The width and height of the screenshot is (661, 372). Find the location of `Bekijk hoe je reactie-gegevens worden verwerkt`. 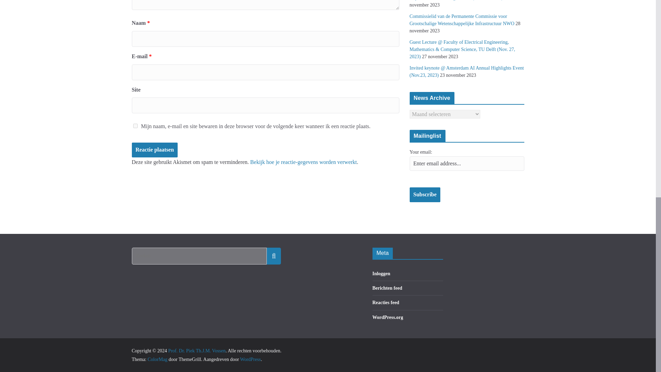

Bekijk hoe je reactie-gegevens worden verwerkt is located at coordinates (304, 162).